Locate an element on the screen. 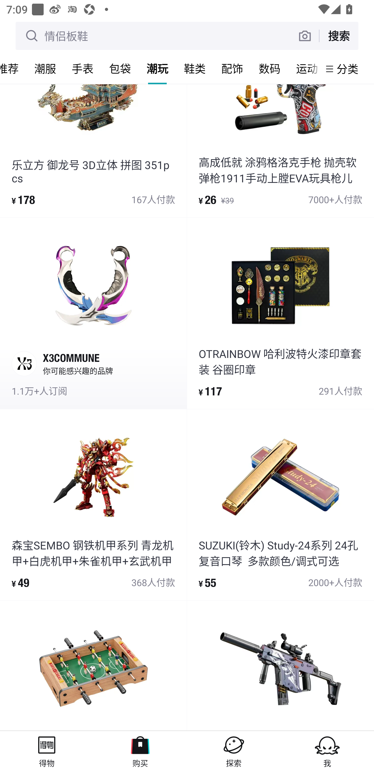  潮服 is located at coordinates (45, 68).